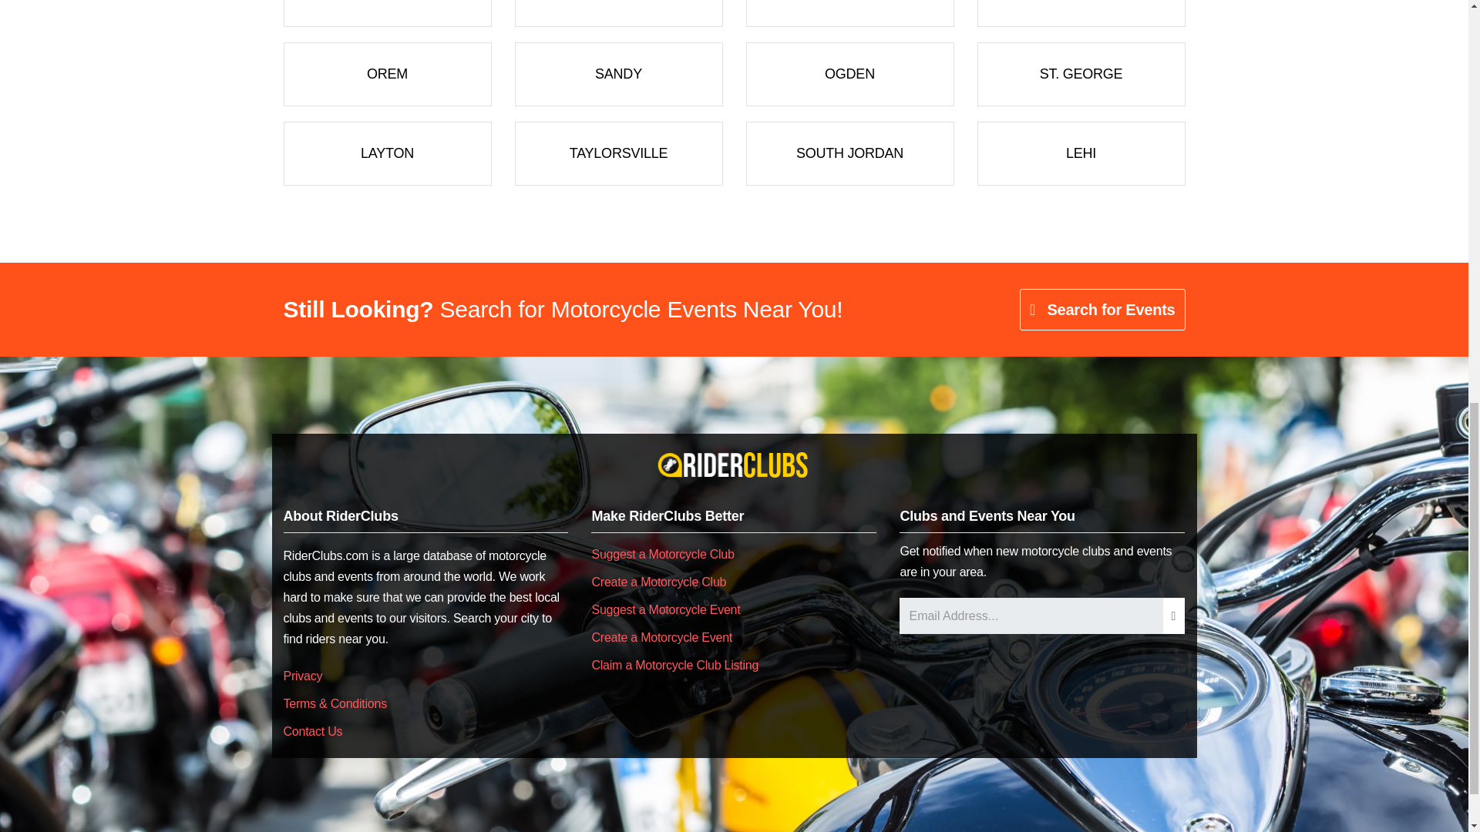 The height and width of the screenshot is (832, 1480). Describe the element at coordinates (849, 153) in the screenshot. I see `Category` at that location.